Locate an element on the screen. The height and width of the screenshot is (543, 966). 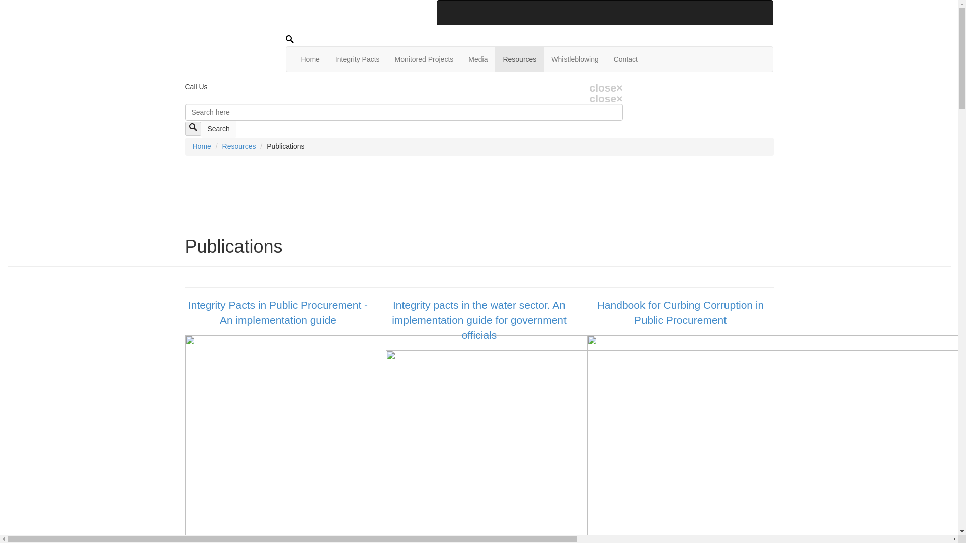
Handbook for Curbing Corruption in Public Procurement is located at coordinates (680, 313).